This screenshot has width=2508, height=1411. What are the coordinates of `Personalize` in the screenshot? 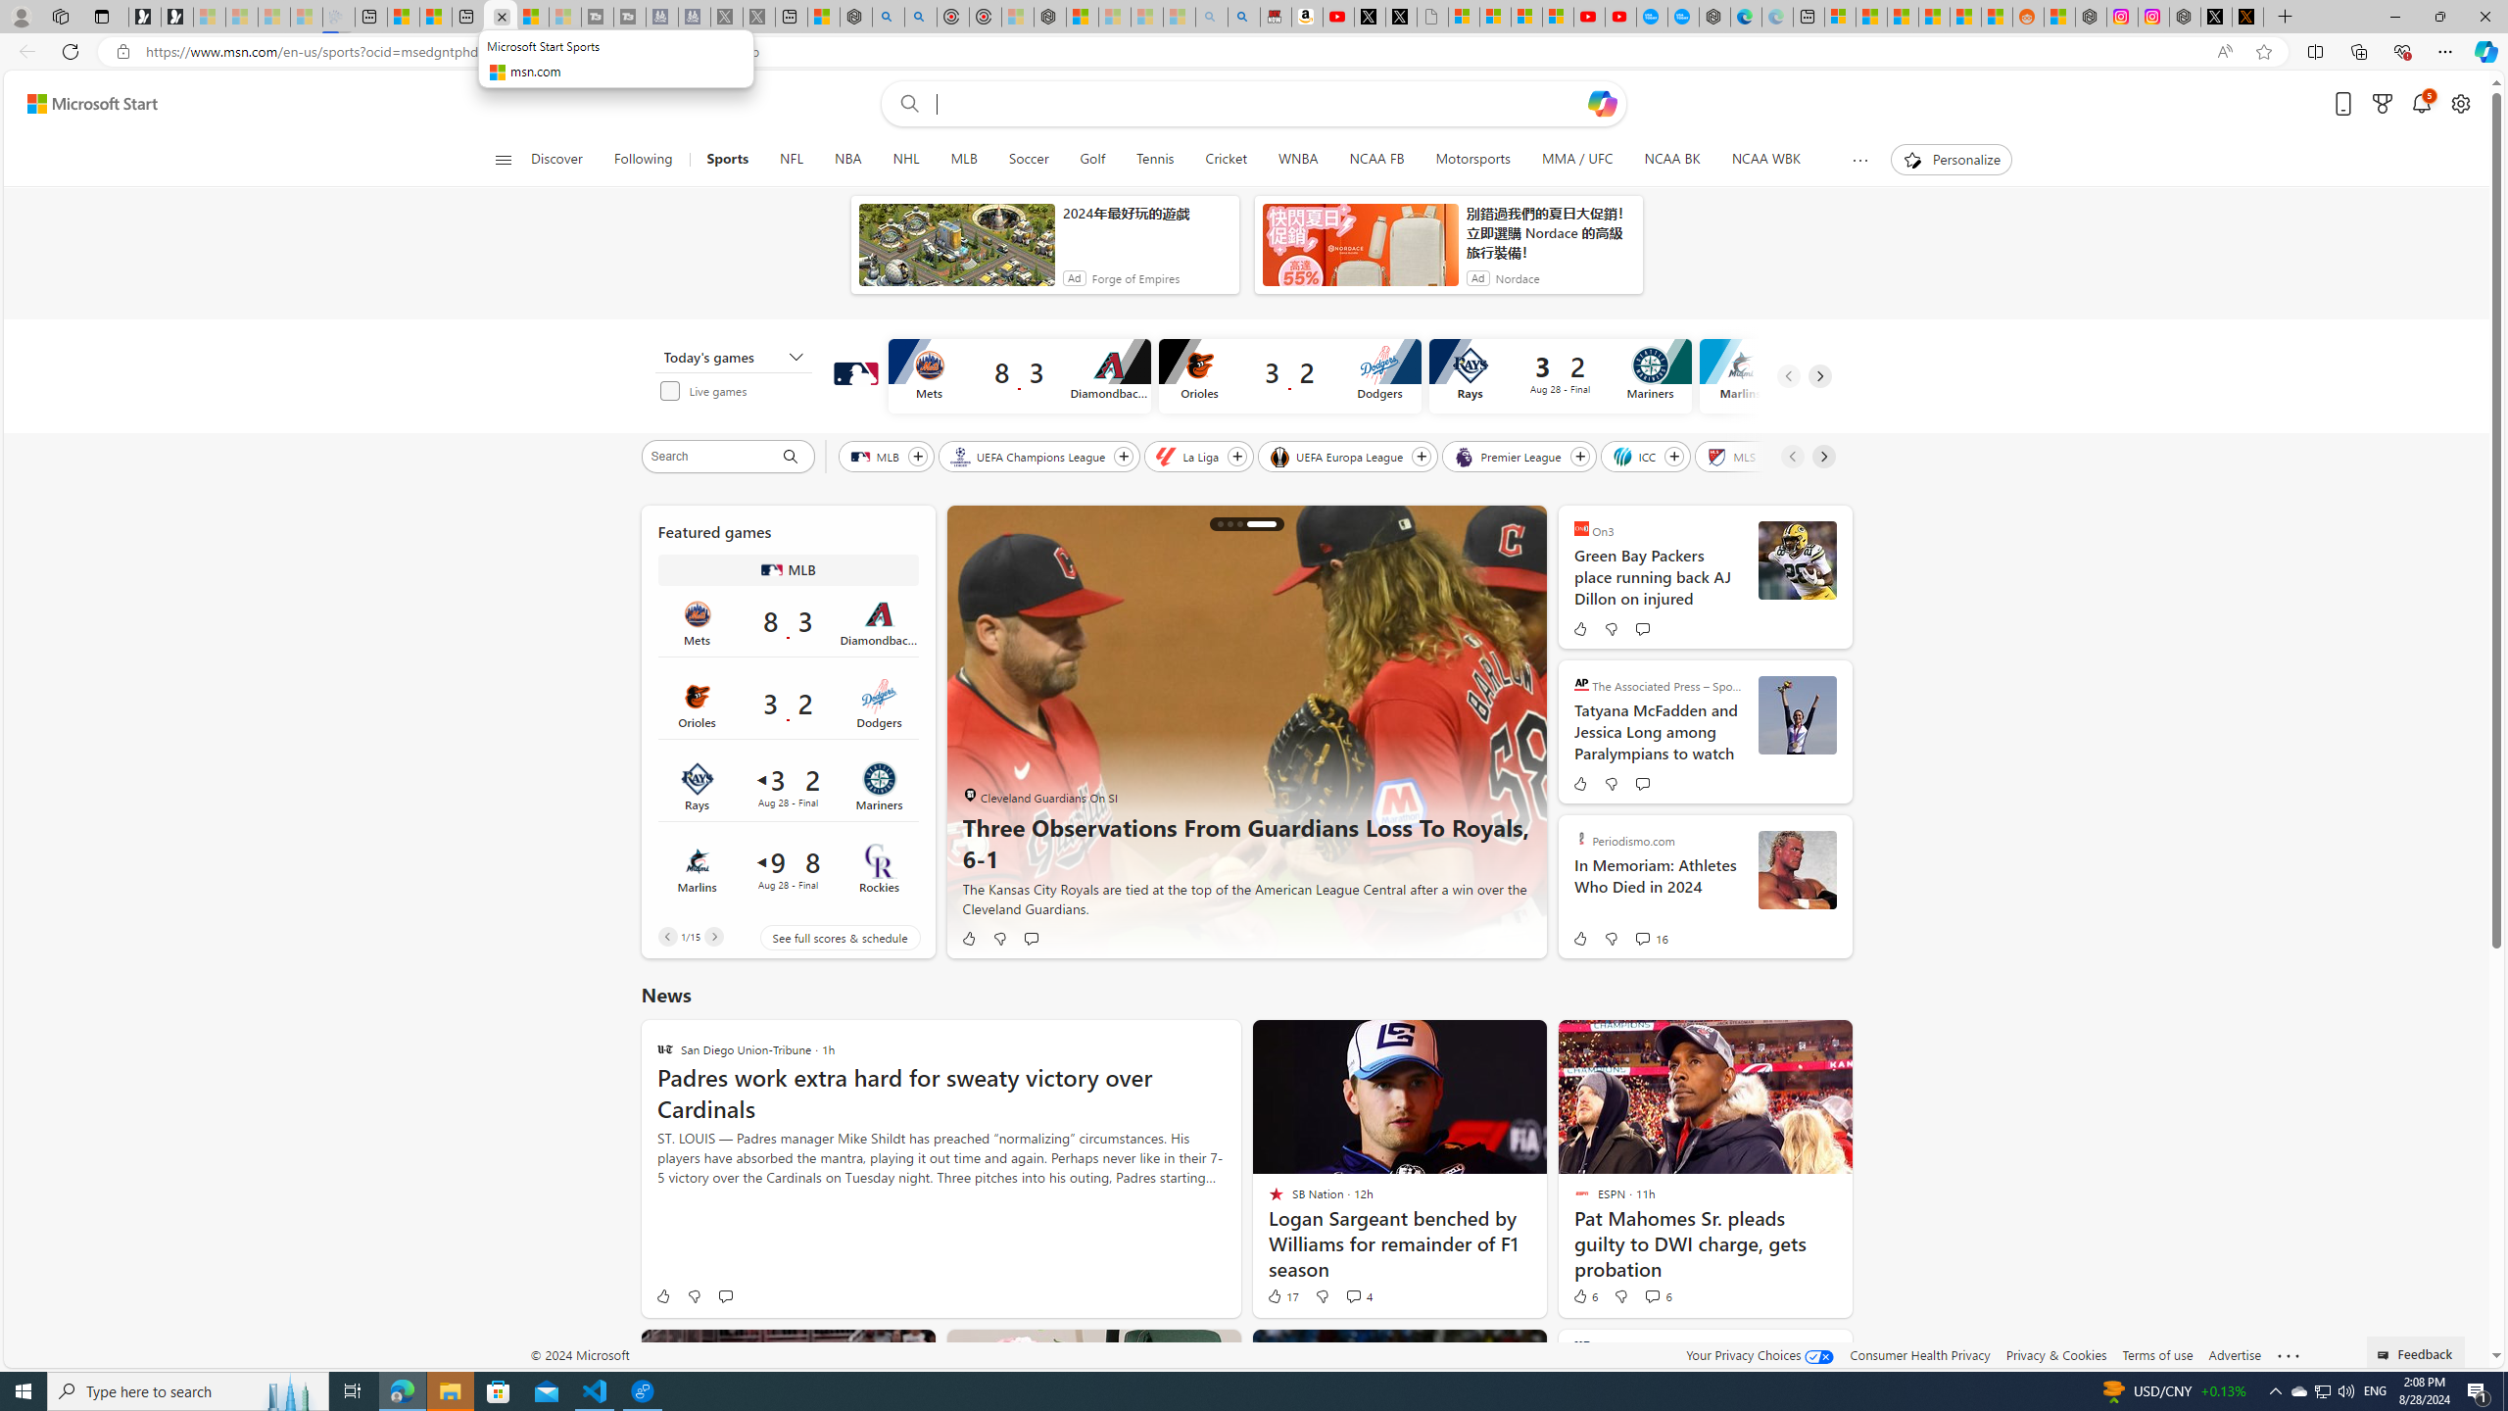 It's located at (1952, 160).